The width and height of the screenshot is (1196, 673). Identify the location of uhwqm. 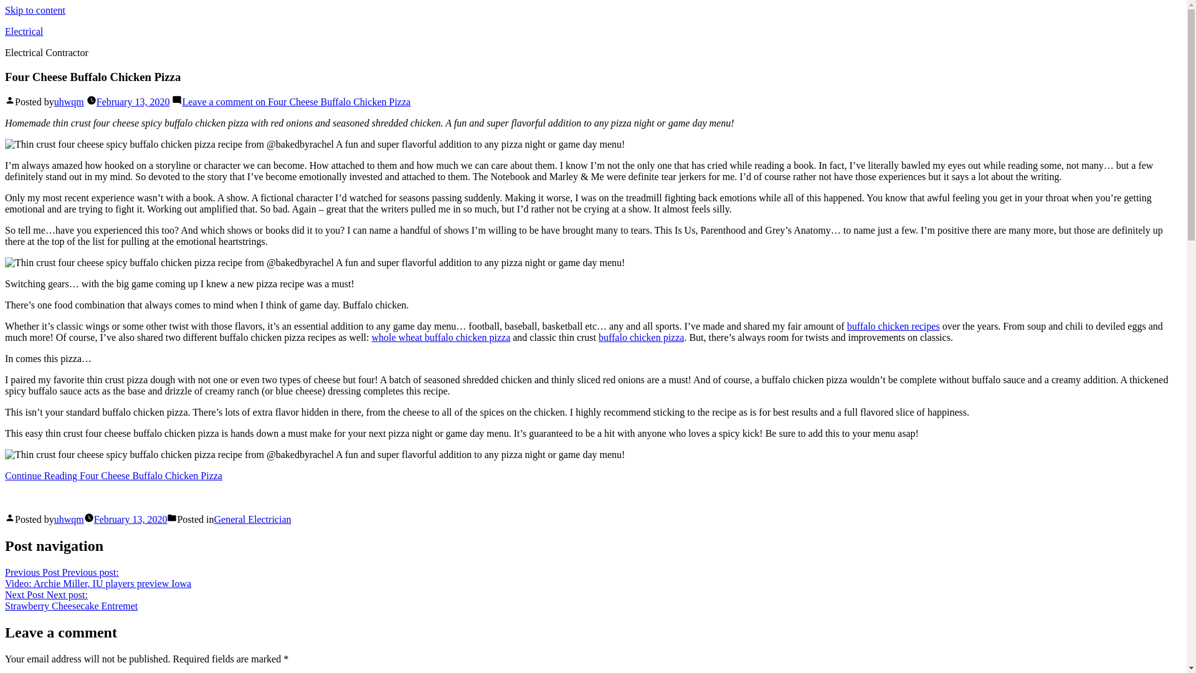
(35, 10).